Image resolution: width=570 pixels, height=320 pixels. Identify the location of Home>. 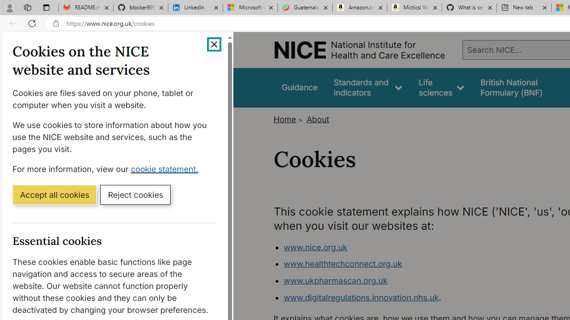
(289, 119).